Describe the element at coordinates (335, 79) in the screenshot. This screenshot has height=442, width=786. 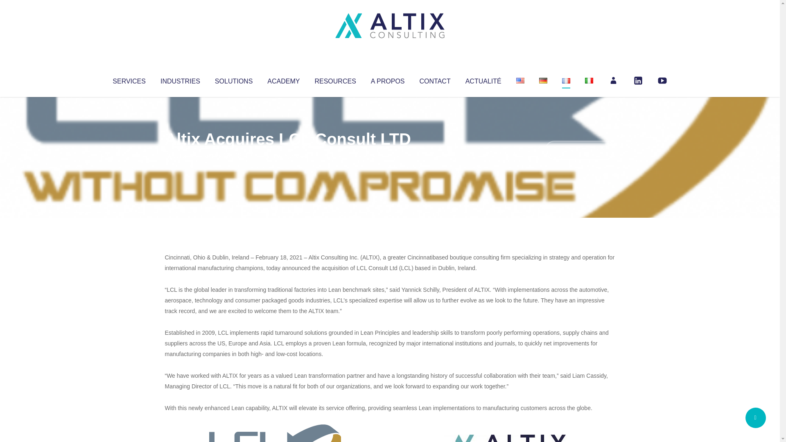
I see `RESOURCES` at that location.